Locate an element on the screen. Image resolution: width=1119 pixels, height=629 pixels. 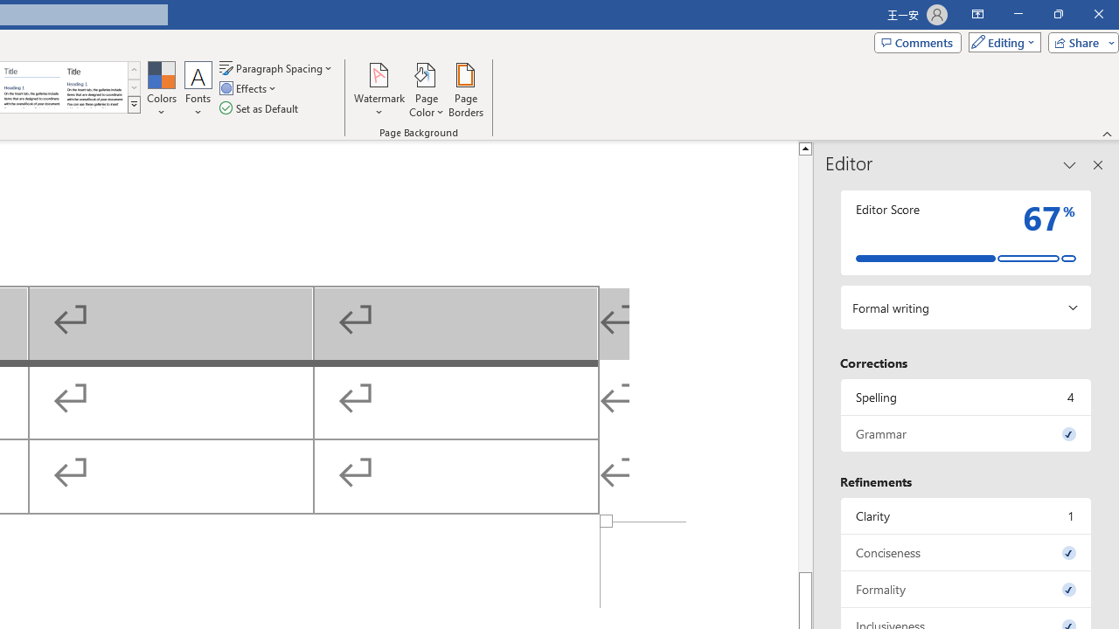
Style Set is located at coordinates (134, 105).